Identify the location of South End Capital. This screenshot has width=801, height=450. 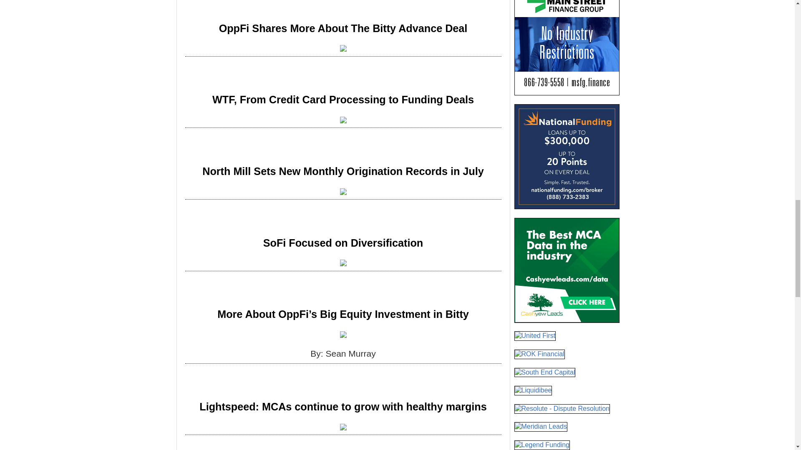
(544, 372).